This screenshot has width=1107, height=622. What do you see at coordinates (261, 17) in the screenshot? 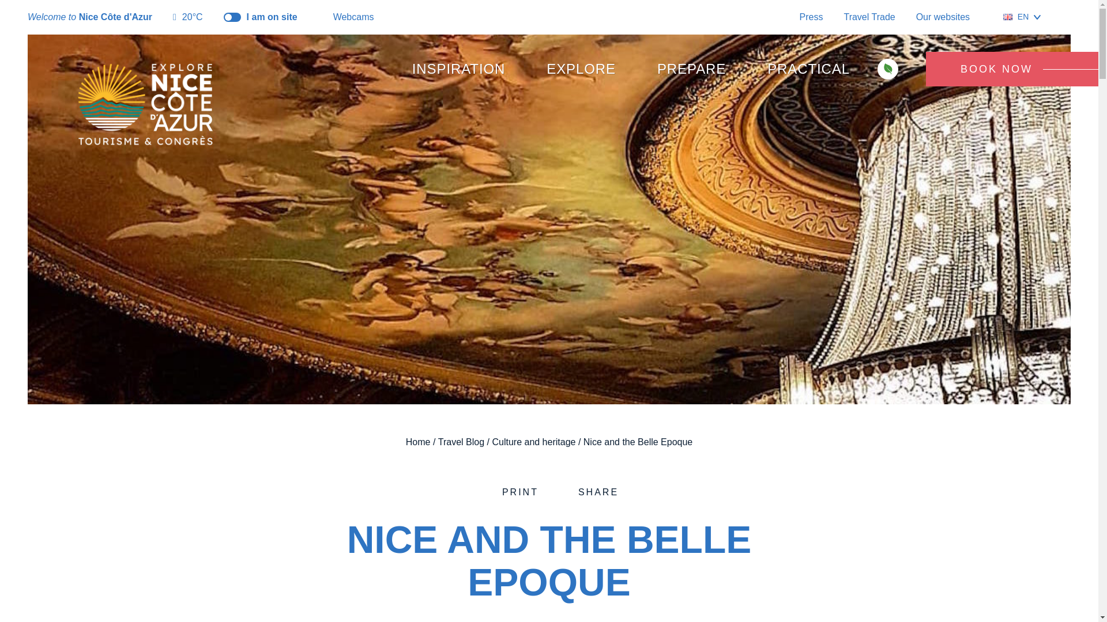
I see `I am on site` at bounding box center [261, 17].